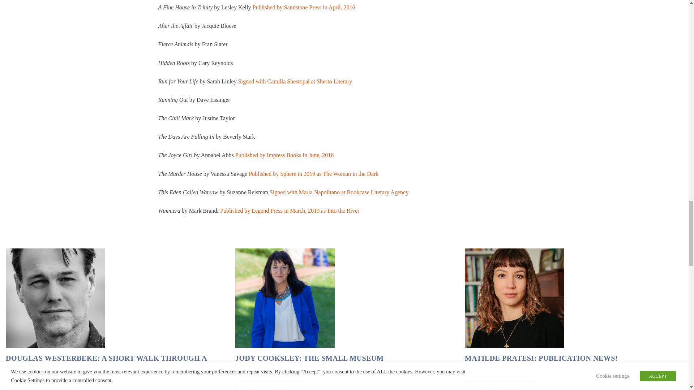 The image size is (694, 390). I want to click on READ MORE, so click(501, 386).